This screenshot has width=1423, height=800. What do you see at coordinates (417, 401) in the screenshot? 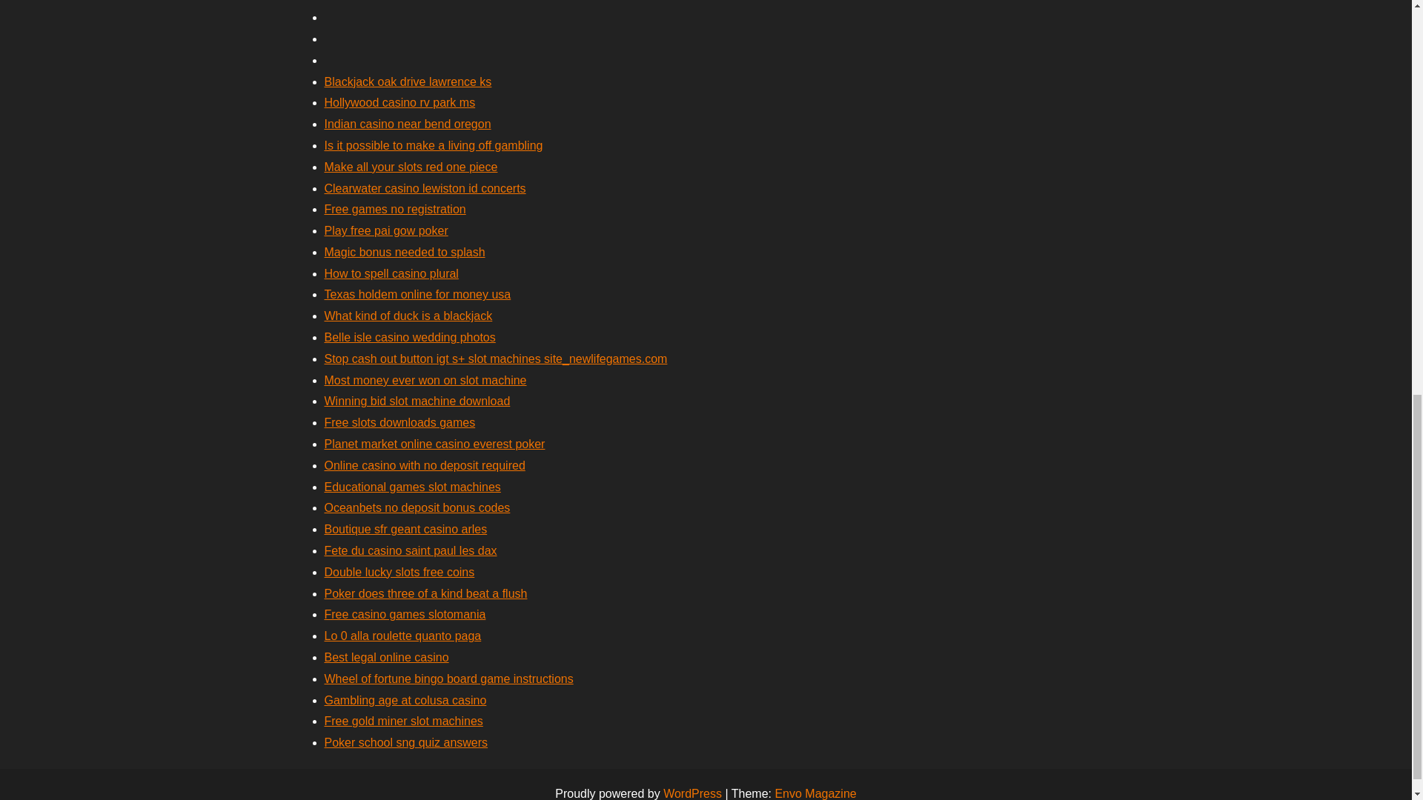
I see `Winning bid slot machine download` at bounding box center [417, 401].